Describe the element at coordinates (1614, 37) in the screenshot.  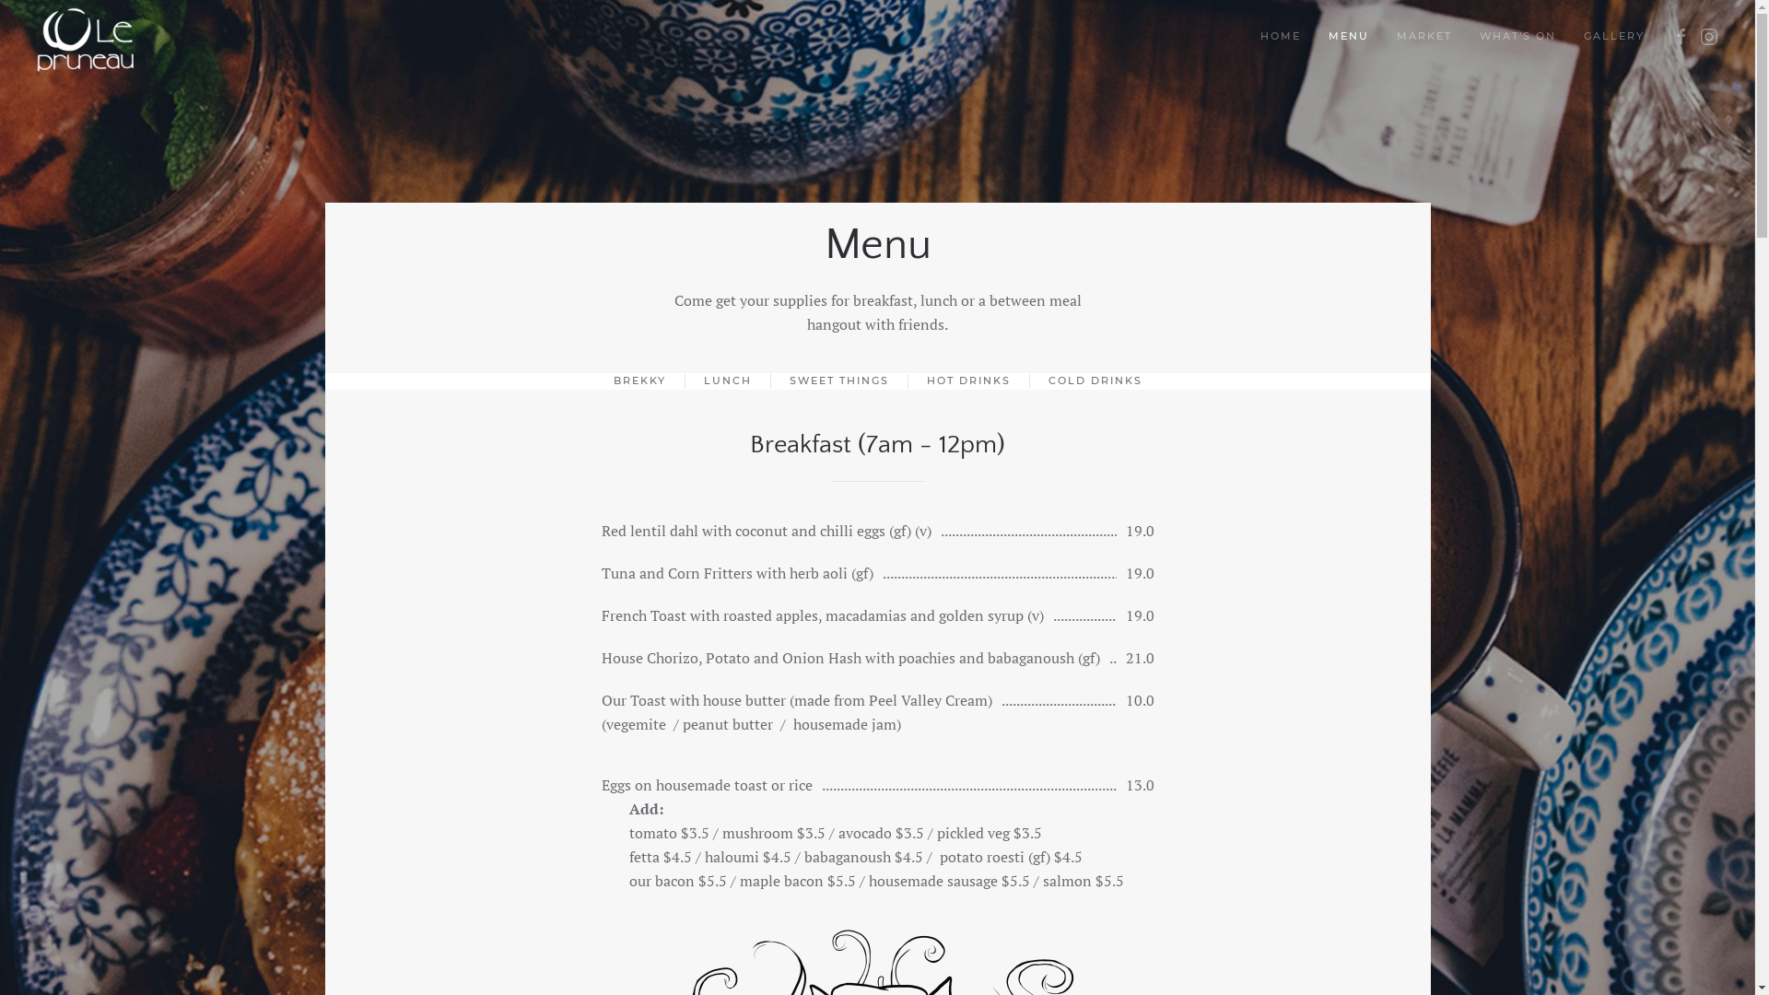
I see `GALLERY` at that location.